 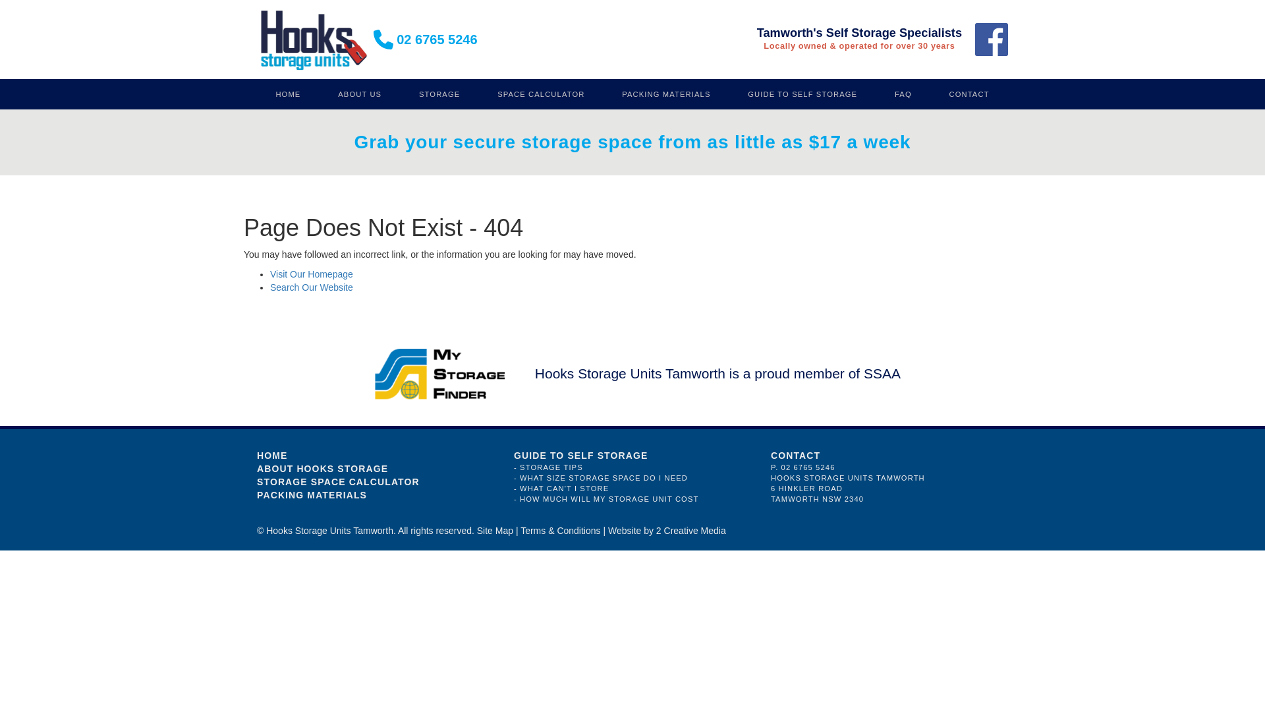 What do you see at coordinates (495, 531) in the screenshot?
I see `Site Map` at bounding box center [495, 531].